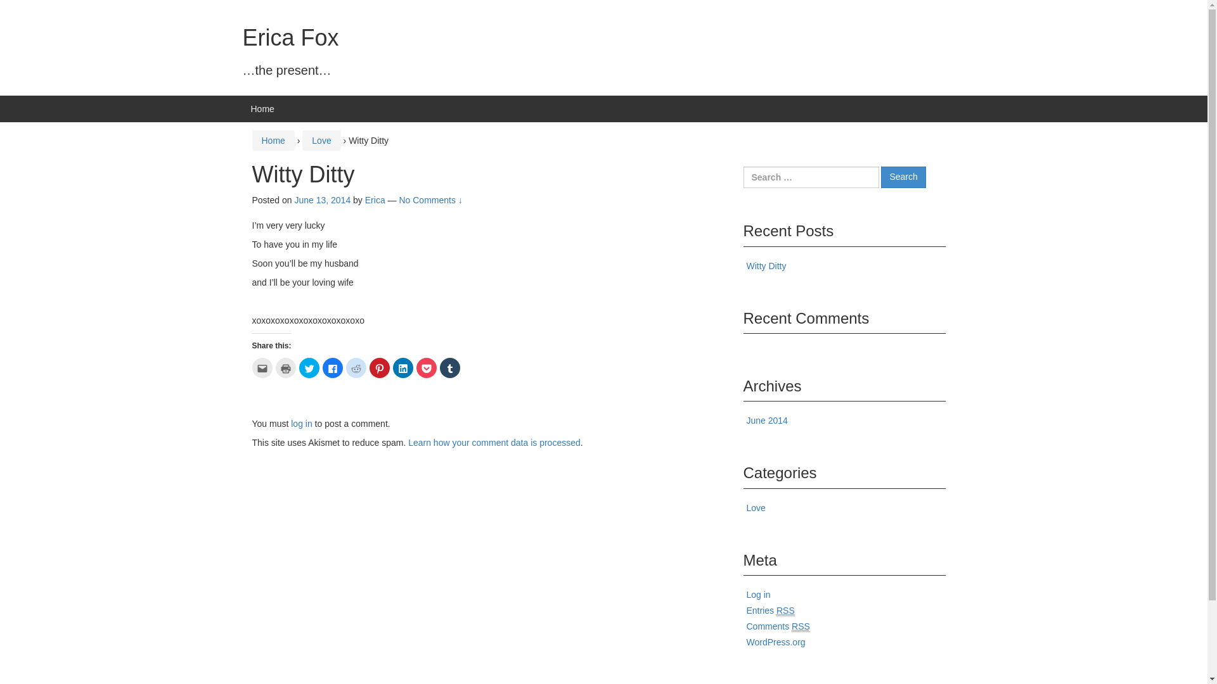 This screenshot has width=1217, height=684. I want to click on Comments RSS, so click(778, 627).